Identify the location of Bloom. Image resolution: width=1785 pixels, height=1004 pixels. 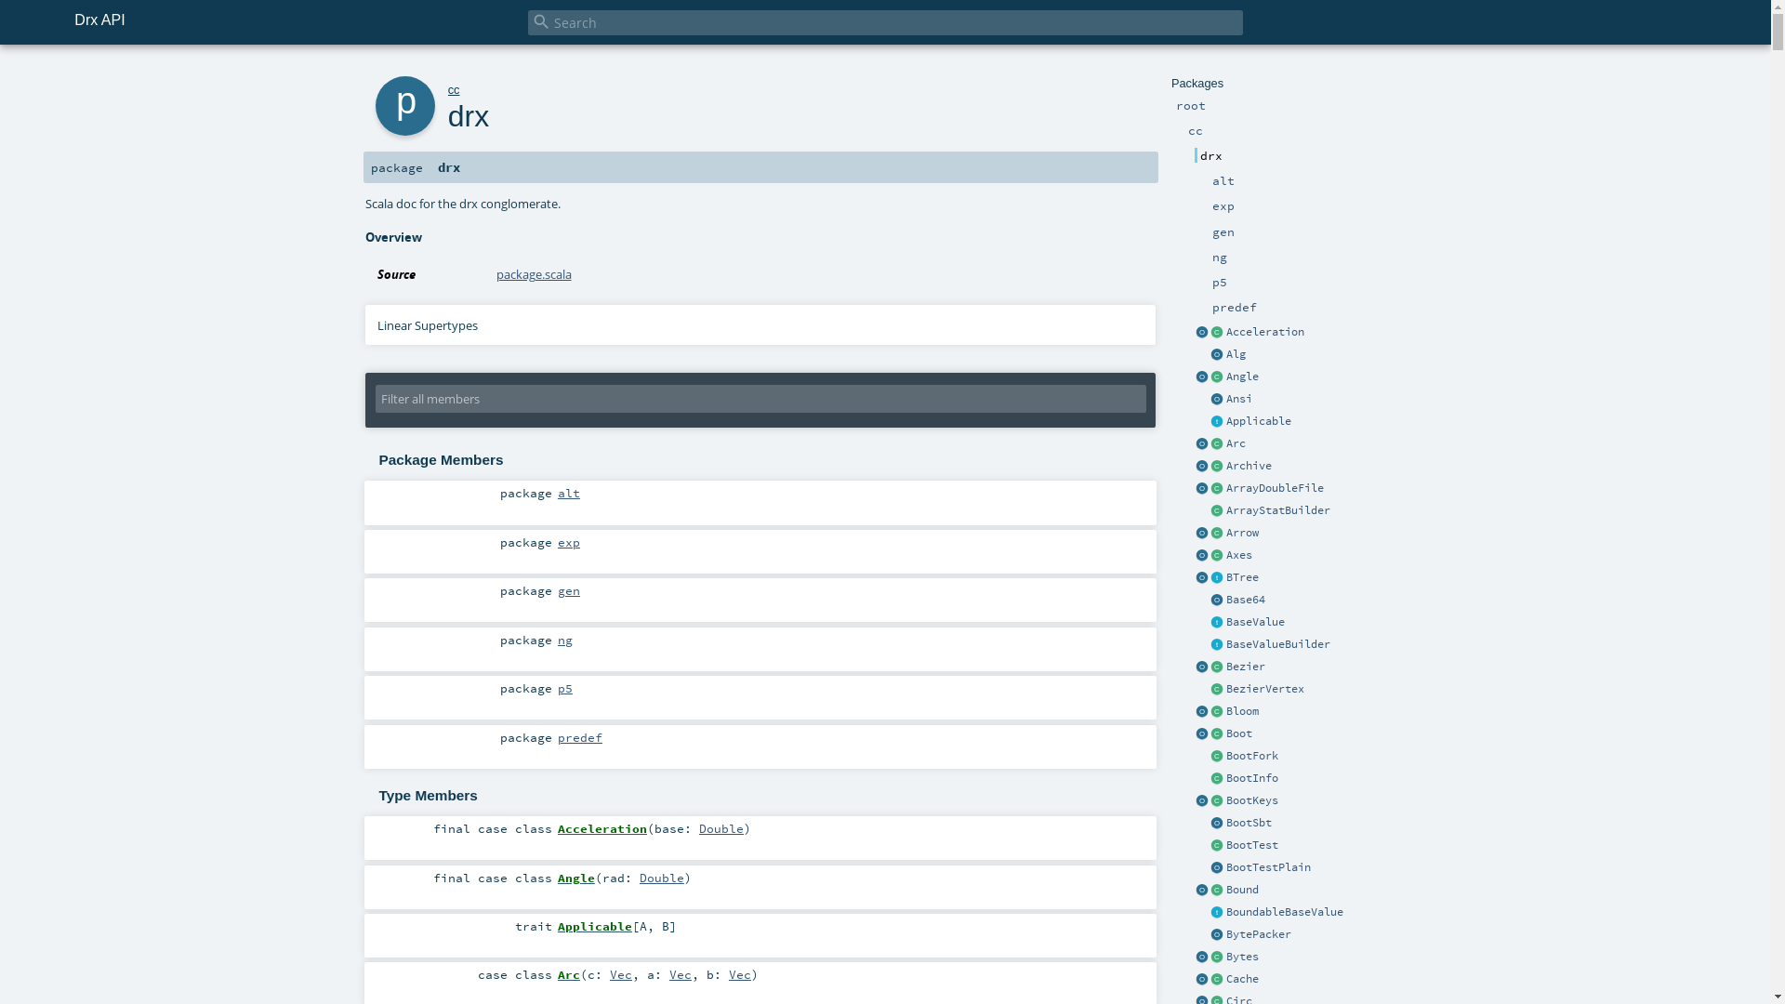
(1242, 711).